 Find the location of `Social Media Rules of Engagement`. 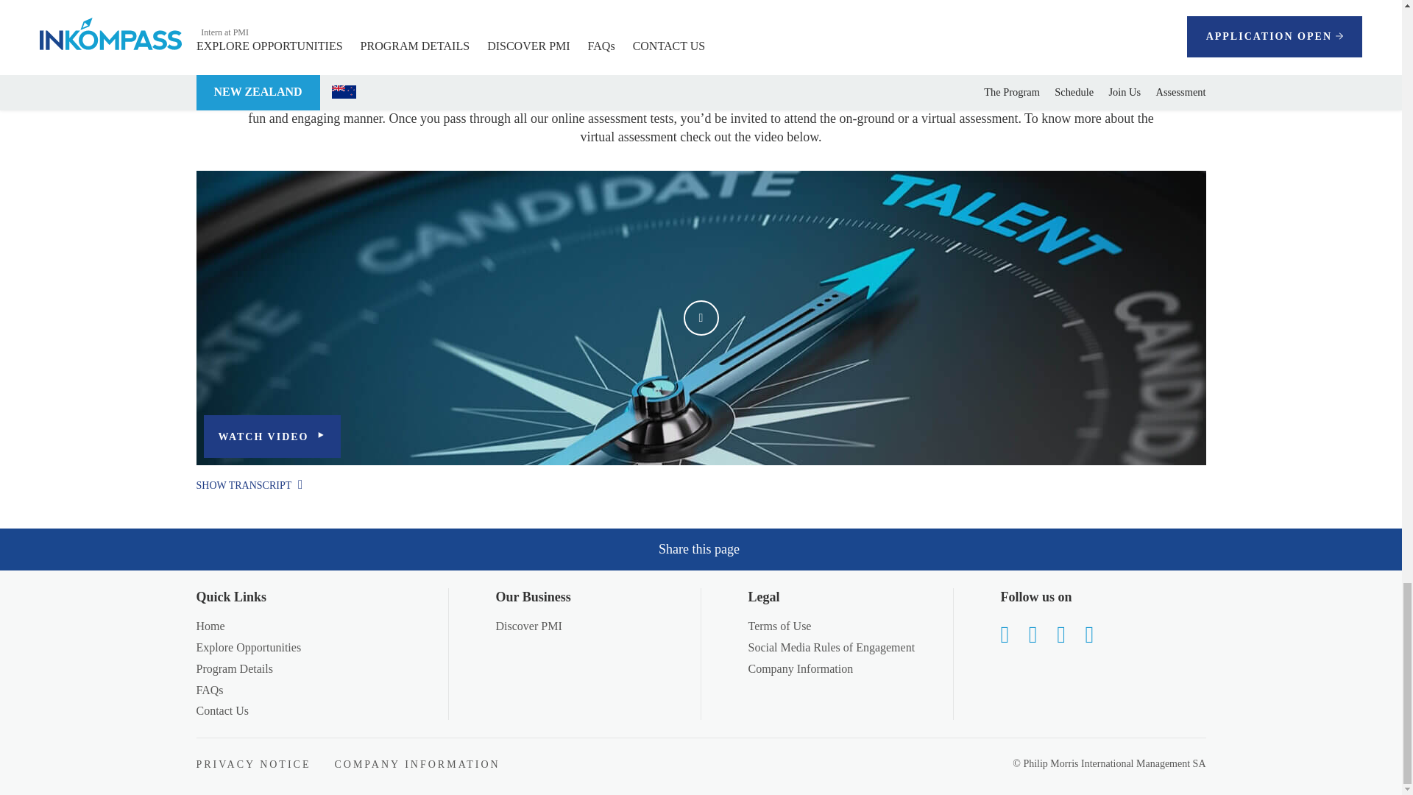

Social Media Rules of Engagement is located at coordinates (830, 646).